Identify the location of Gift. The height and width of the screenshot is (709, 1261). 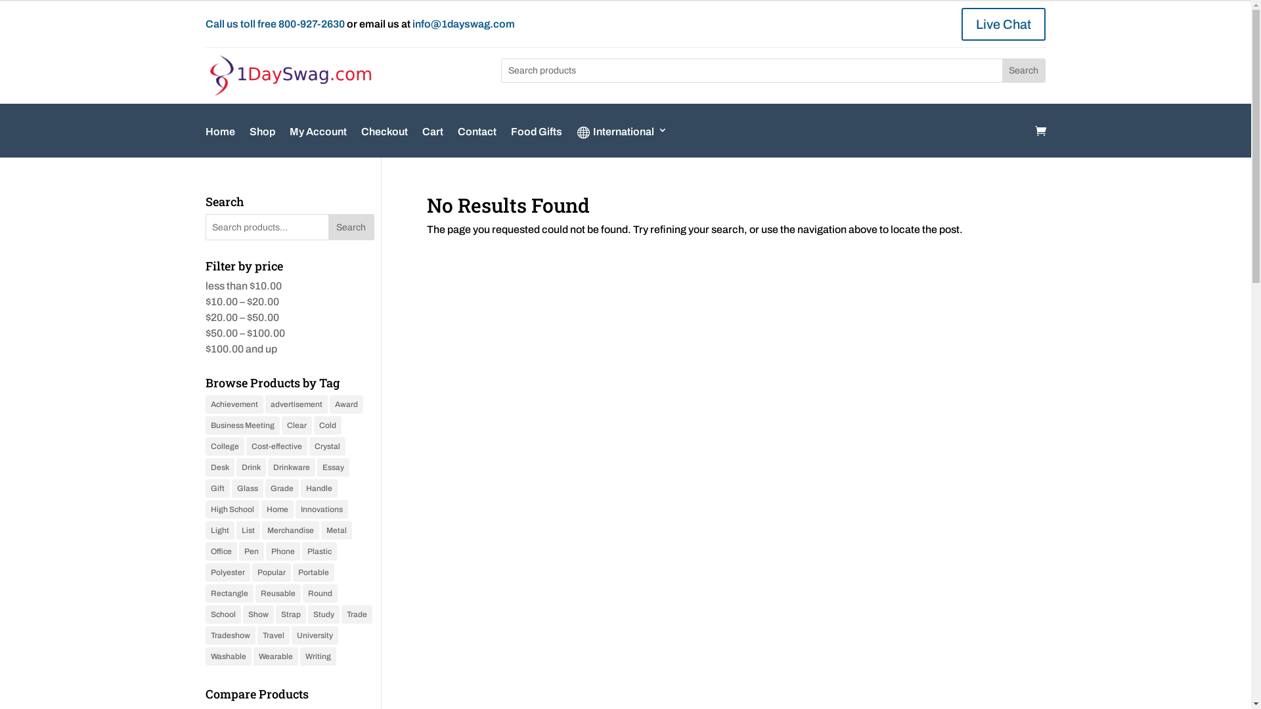
(217, 488).